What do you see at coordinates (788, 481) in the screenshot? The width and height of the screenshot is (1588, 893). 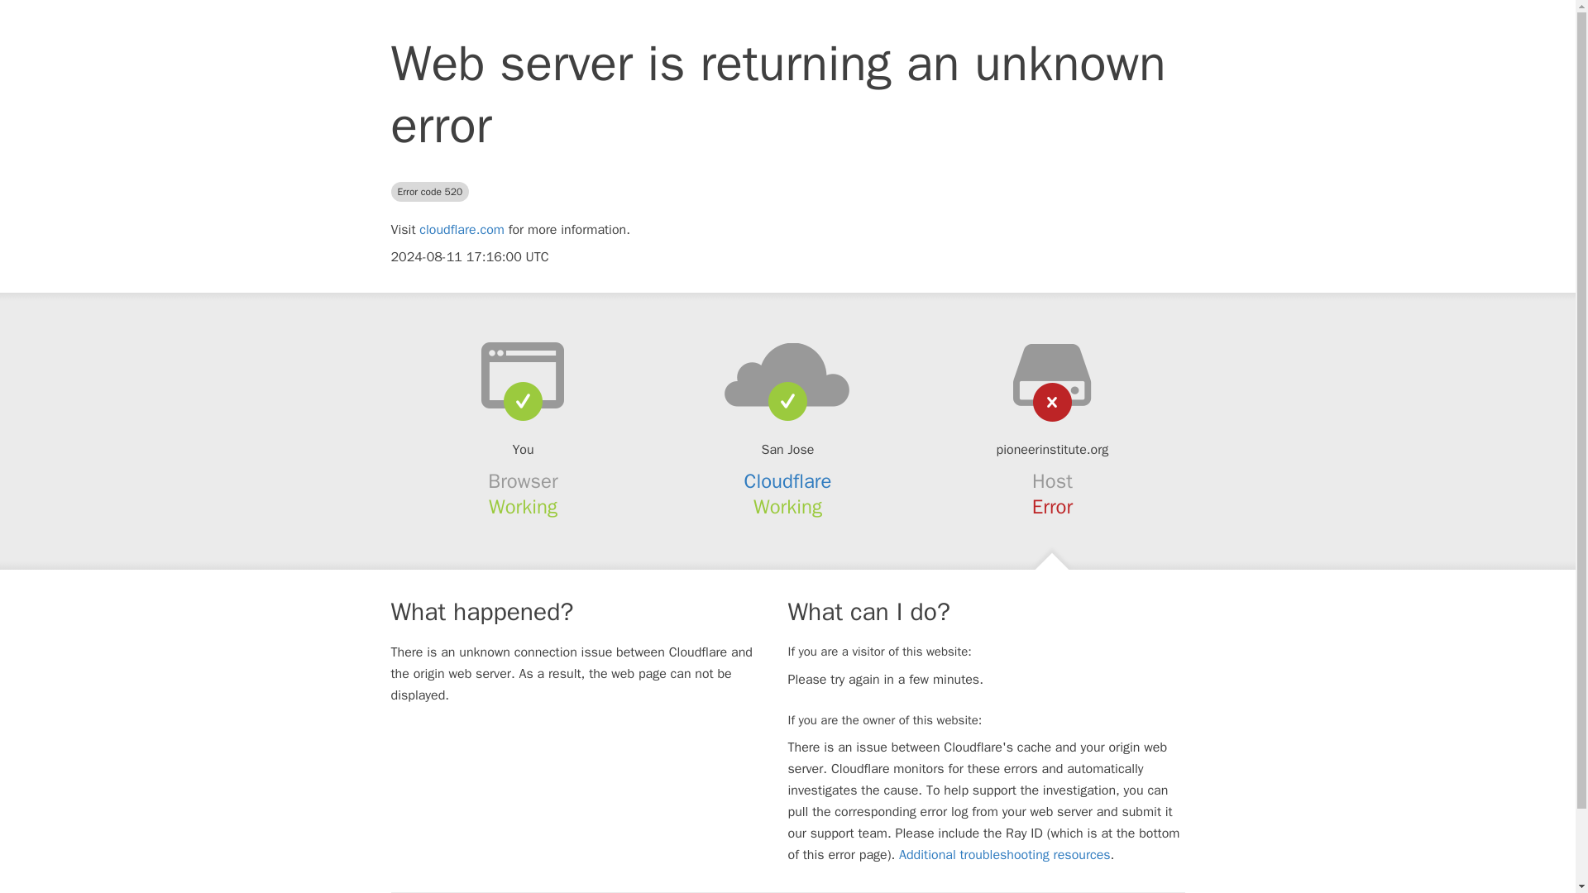 I see `Cloudflare` at bounding box center [788, 481].